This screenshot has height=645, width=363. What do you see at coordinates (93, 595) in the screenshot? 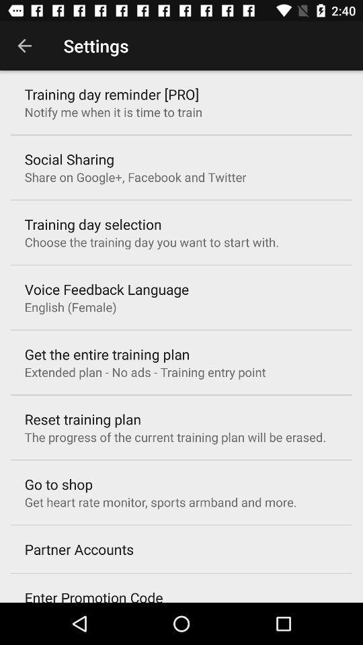
I see `turn on the enter promotion code` at bounding box center [93, 595].